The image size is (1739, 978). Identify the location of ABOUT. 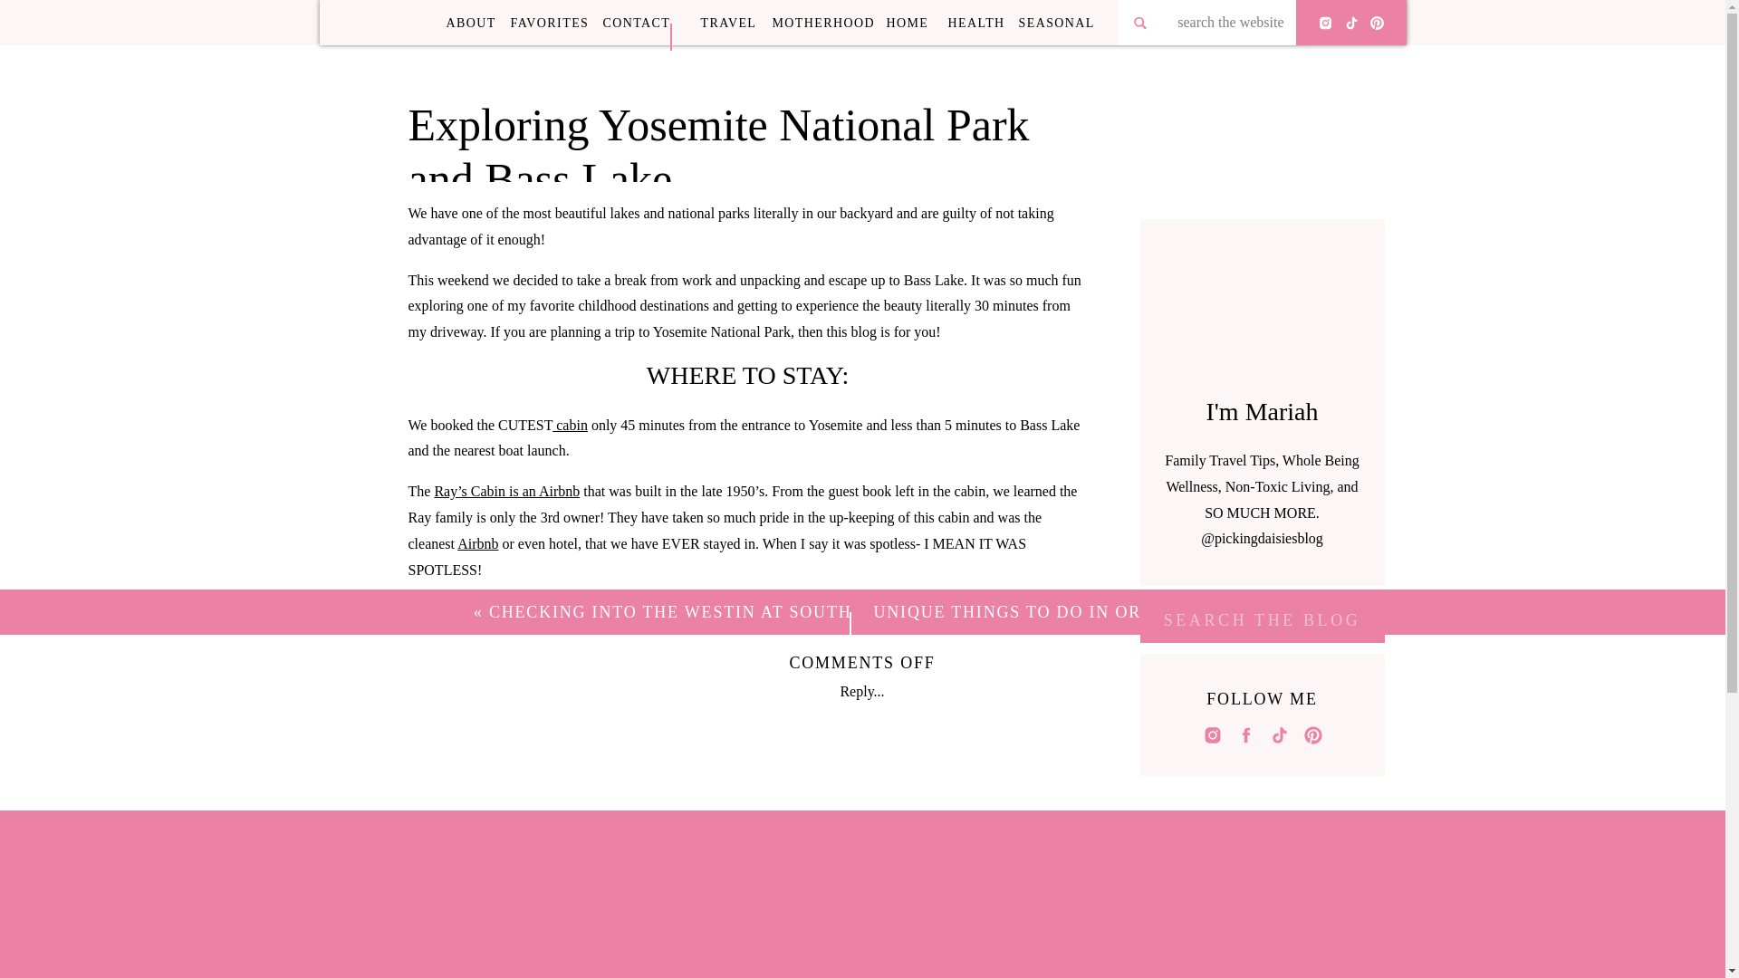
(469, 22).